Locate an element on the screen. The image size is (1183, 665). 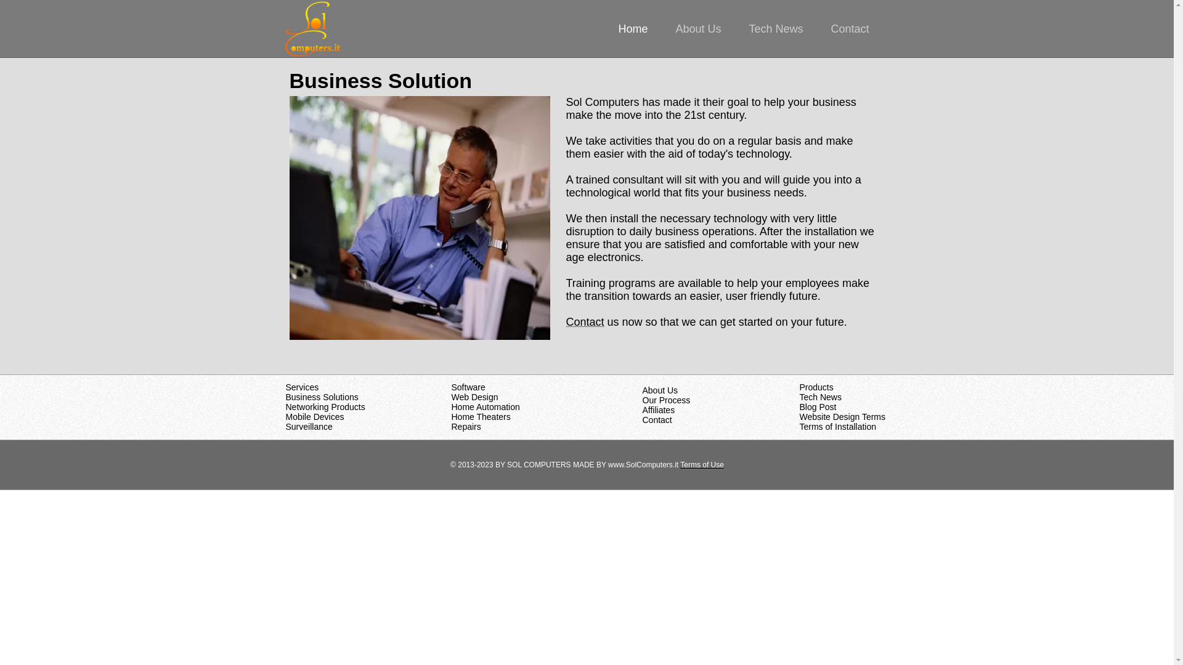
Tech News is located at coordinates (820, 397).